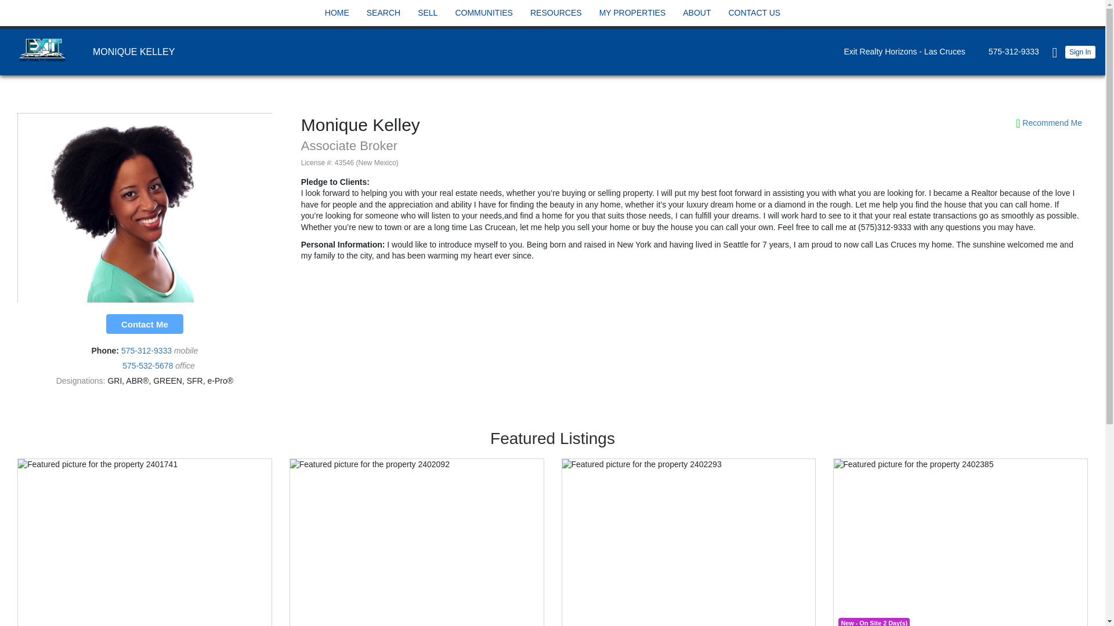 The height and width of the screenshot is (626, 1114). What do you see at coordinates (961, 542) in the screenshot?
I see `Featured Property` at bounding box center [961, 542].